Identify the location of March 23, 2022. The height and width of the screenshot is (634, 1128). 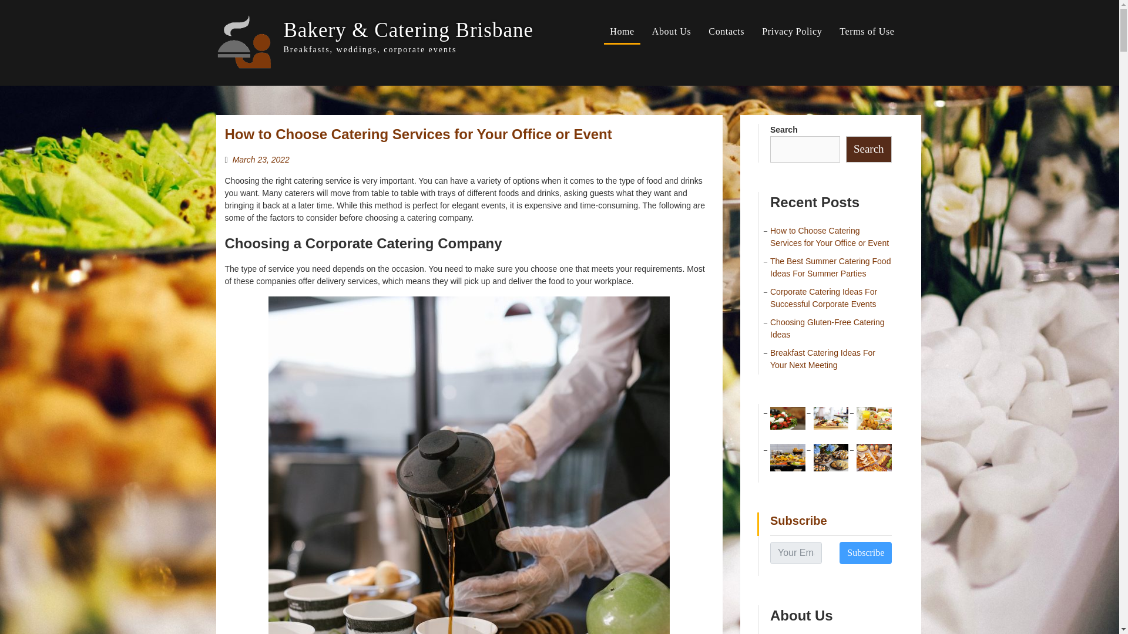
(261, 159).